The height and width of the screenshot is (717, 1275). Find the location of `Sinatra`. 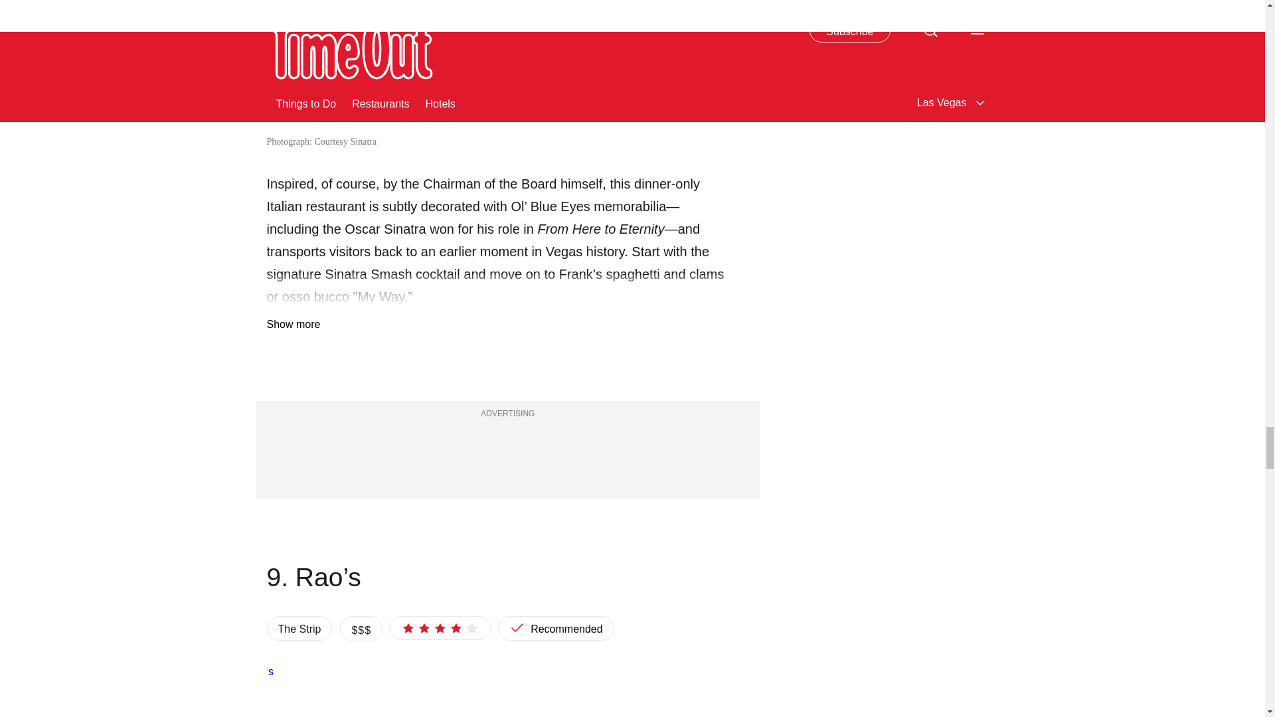

Sinatra is located at coordinates (498, 66).